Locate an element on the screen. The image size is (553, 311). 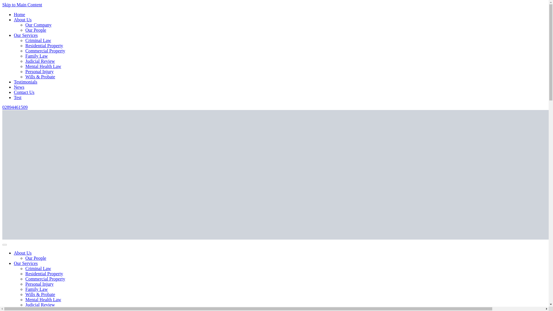
Our People is located at coordinates (36, 258).